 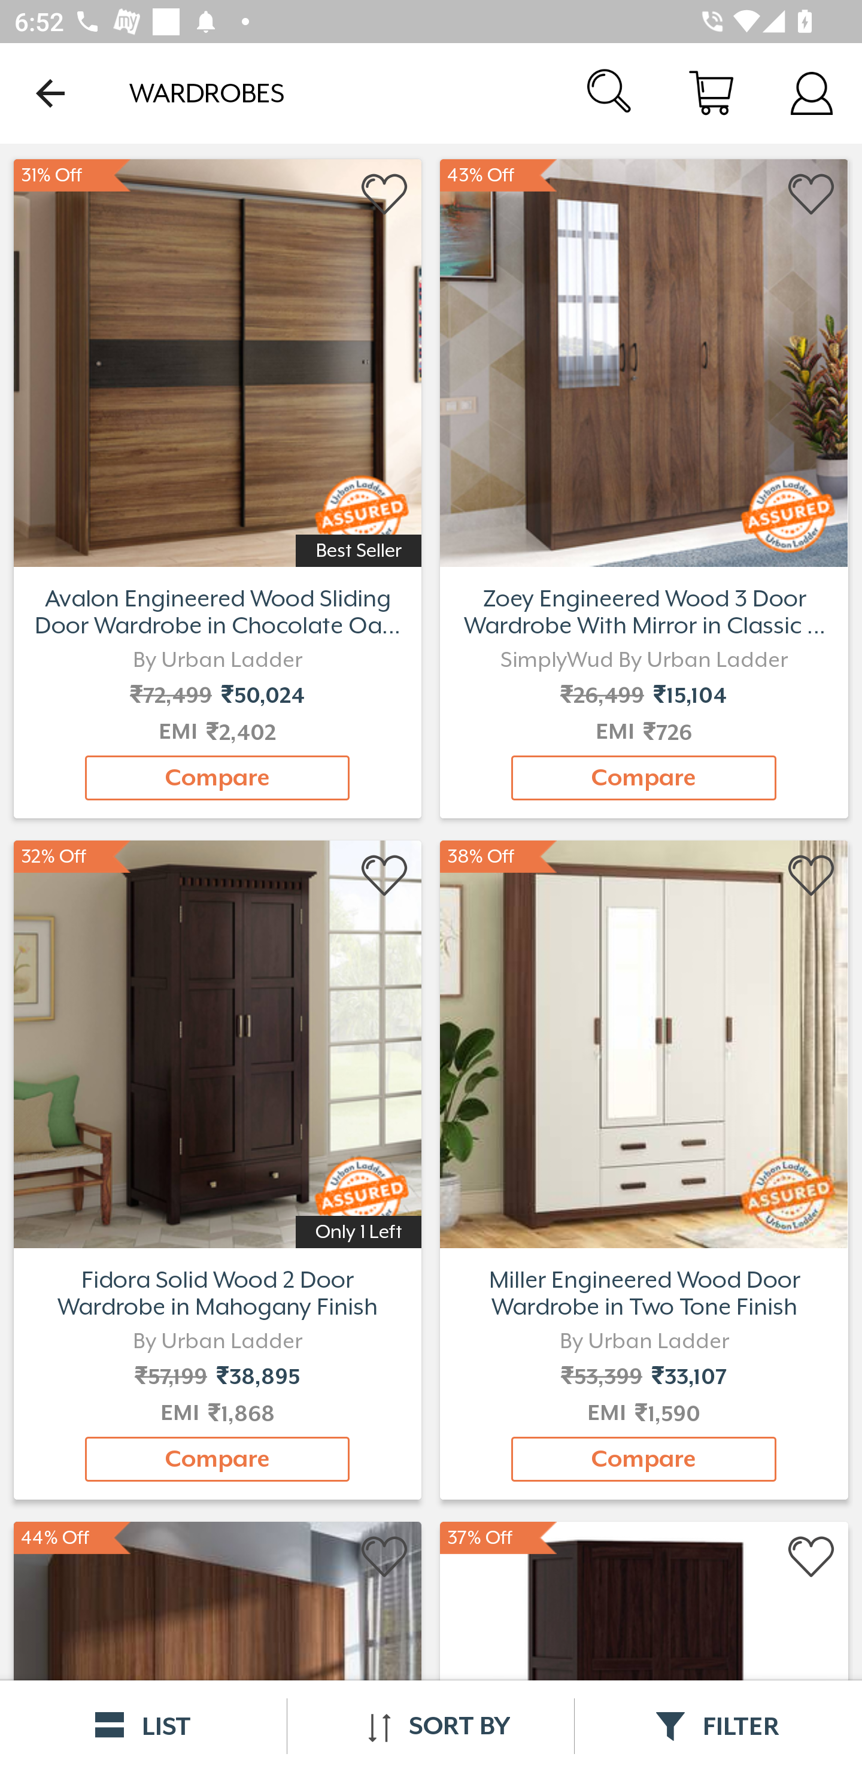 What do you see at coordinates (430, 1726) in the screenshot?
I see `SORT BY` at bounding box center [430, 1726].